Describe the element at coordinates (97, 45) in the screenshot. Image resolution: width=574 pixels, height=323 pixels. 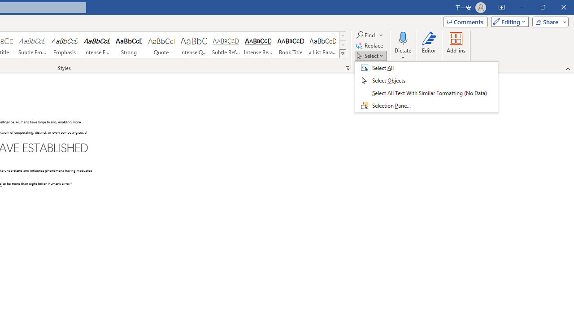
I see `Intense Emphasis` at that location.